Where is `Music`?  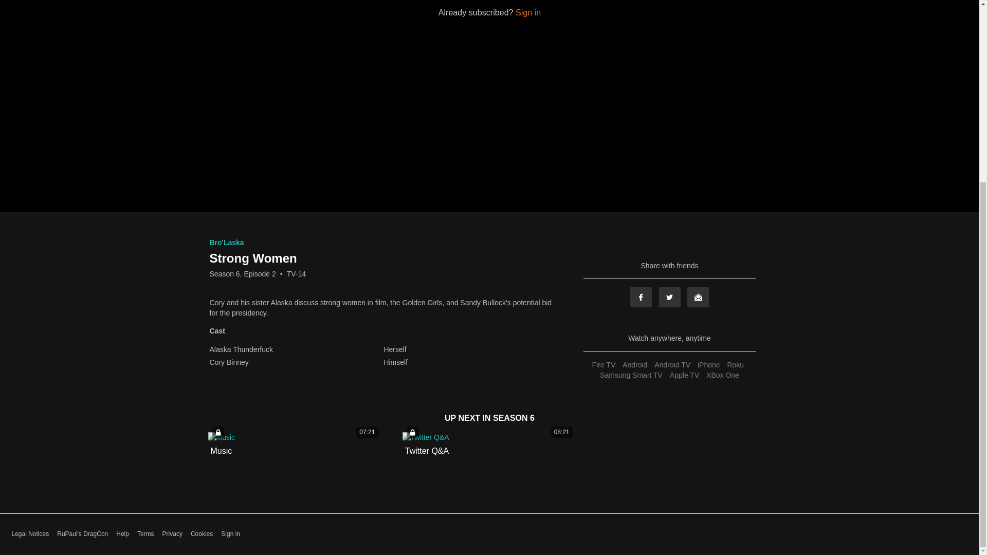 Music is located at coordinates (221, 451).